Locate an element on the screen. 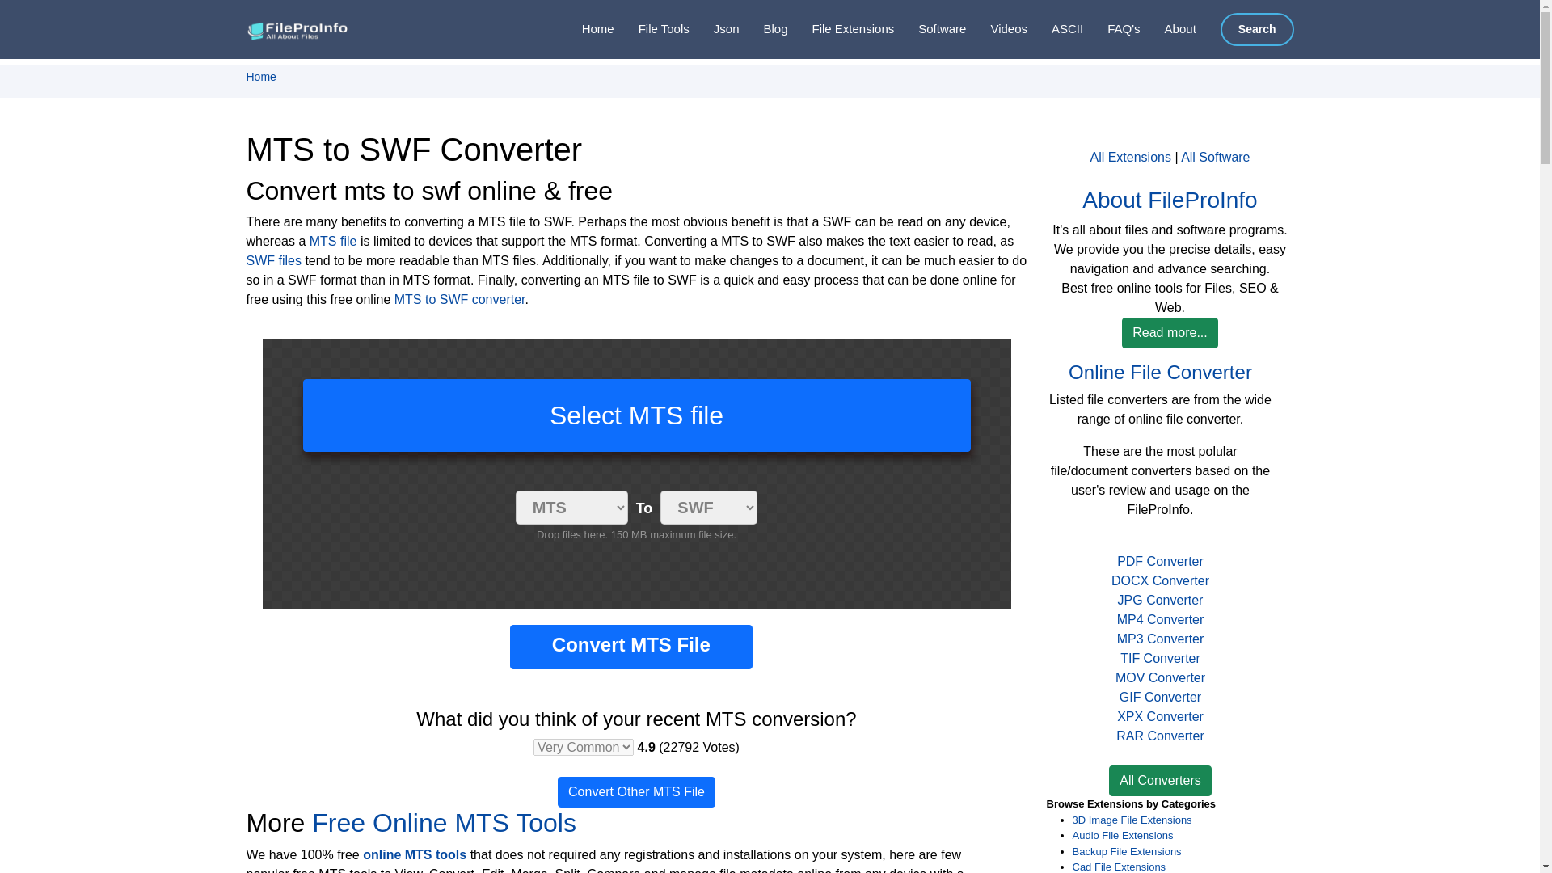 The height and width of the screenshot is (873, 1552). Secure online document tools is located at coordinates (652, 29).